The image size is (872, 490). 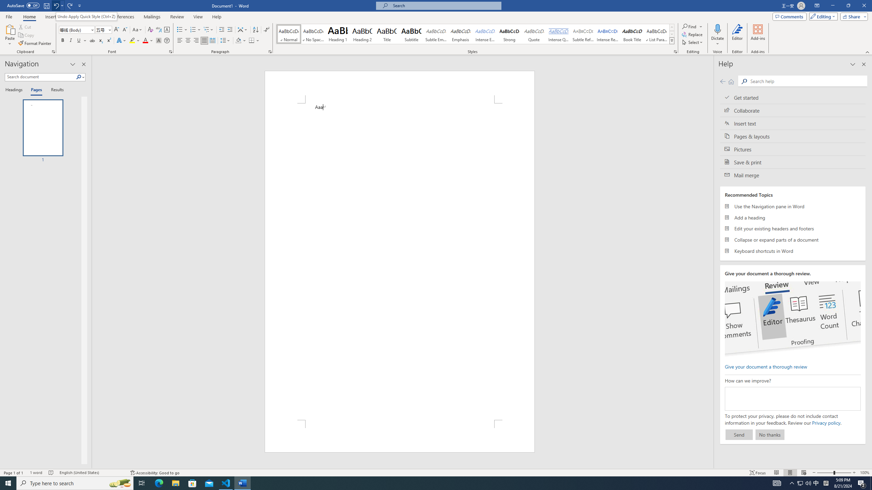 What do you see at coordinates (86, 16) in the screenshot?
I see `Undo Apply Quick Style (Ctrl+Z)` at bounding box center [86, 16].